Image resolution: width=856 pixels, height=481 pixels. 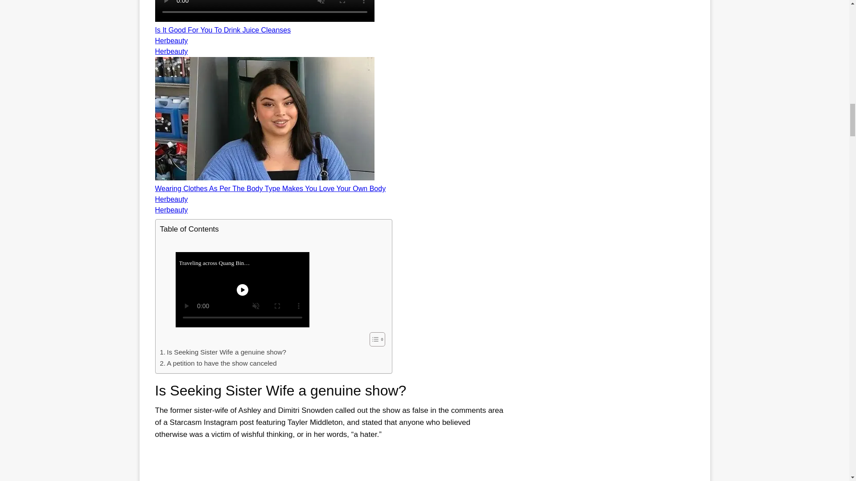 I want to click on Traveling across Quang Binh to stunning cinematic locations, so click(x=271, y=283).